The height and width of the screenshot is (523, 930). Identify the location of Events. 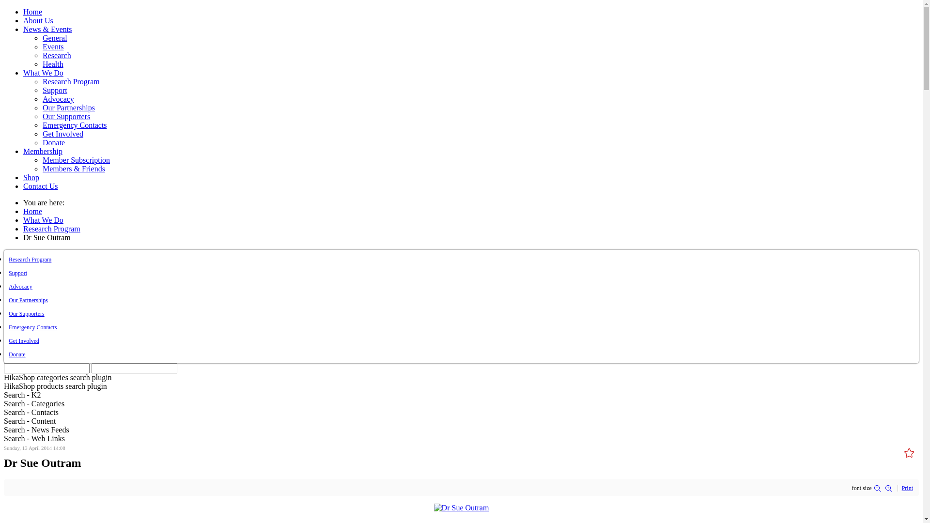
(53, 46).